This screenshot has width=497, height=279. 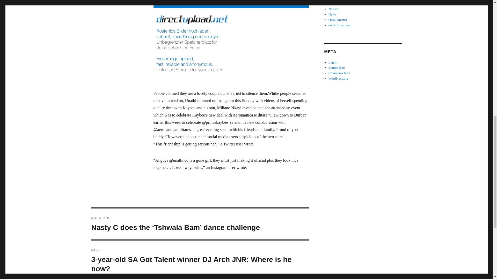 I want to click on Advertisement, so click(x=232, y=4).